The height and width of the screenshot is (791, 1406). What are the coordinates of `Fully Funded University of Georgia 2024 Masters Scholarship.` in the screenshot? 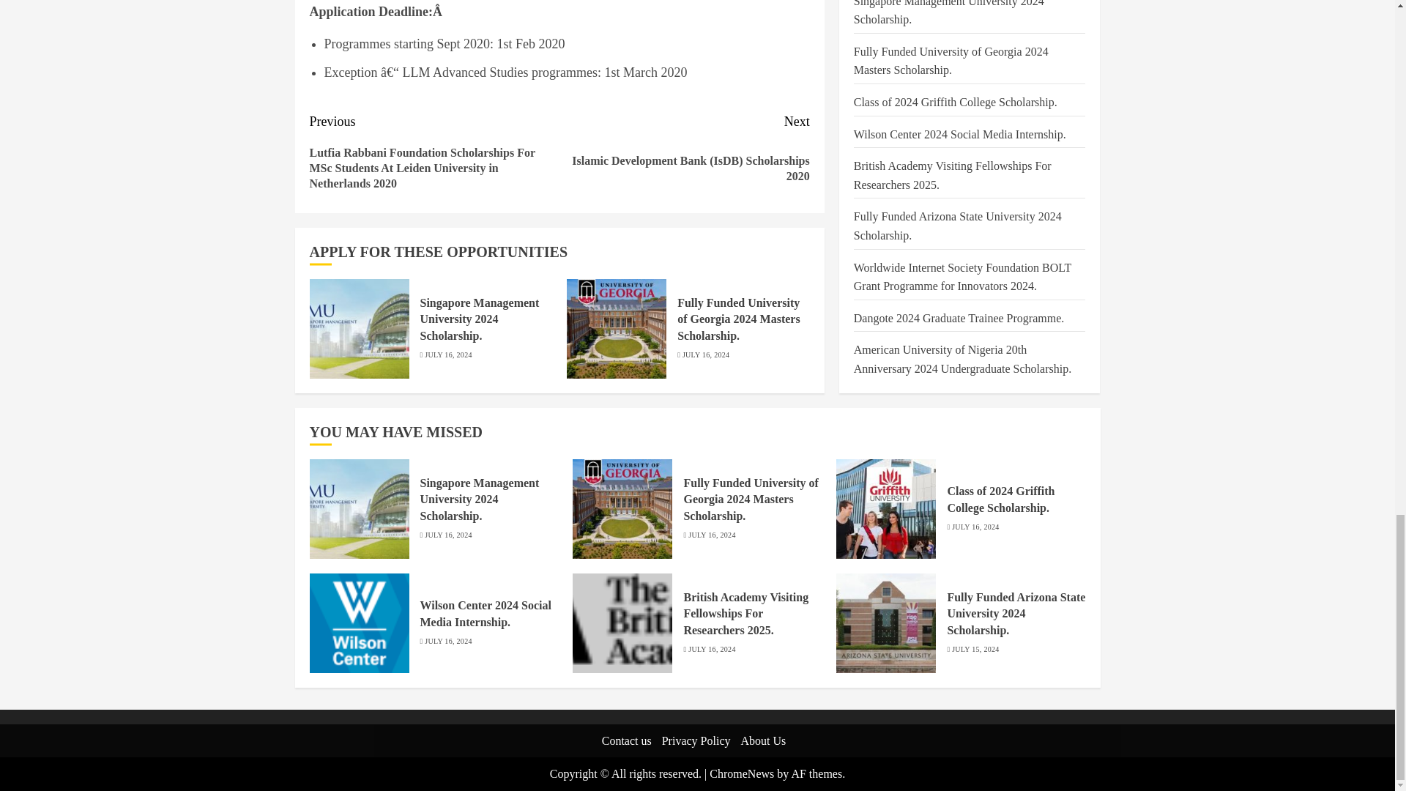 It's located at (738, 319).